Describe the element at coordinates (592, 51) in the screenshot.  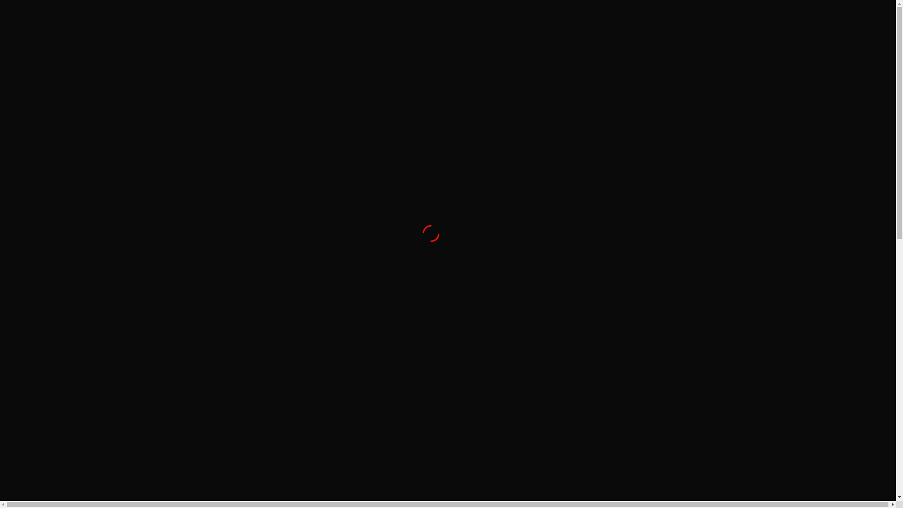
I see `AGENDA` at that location.